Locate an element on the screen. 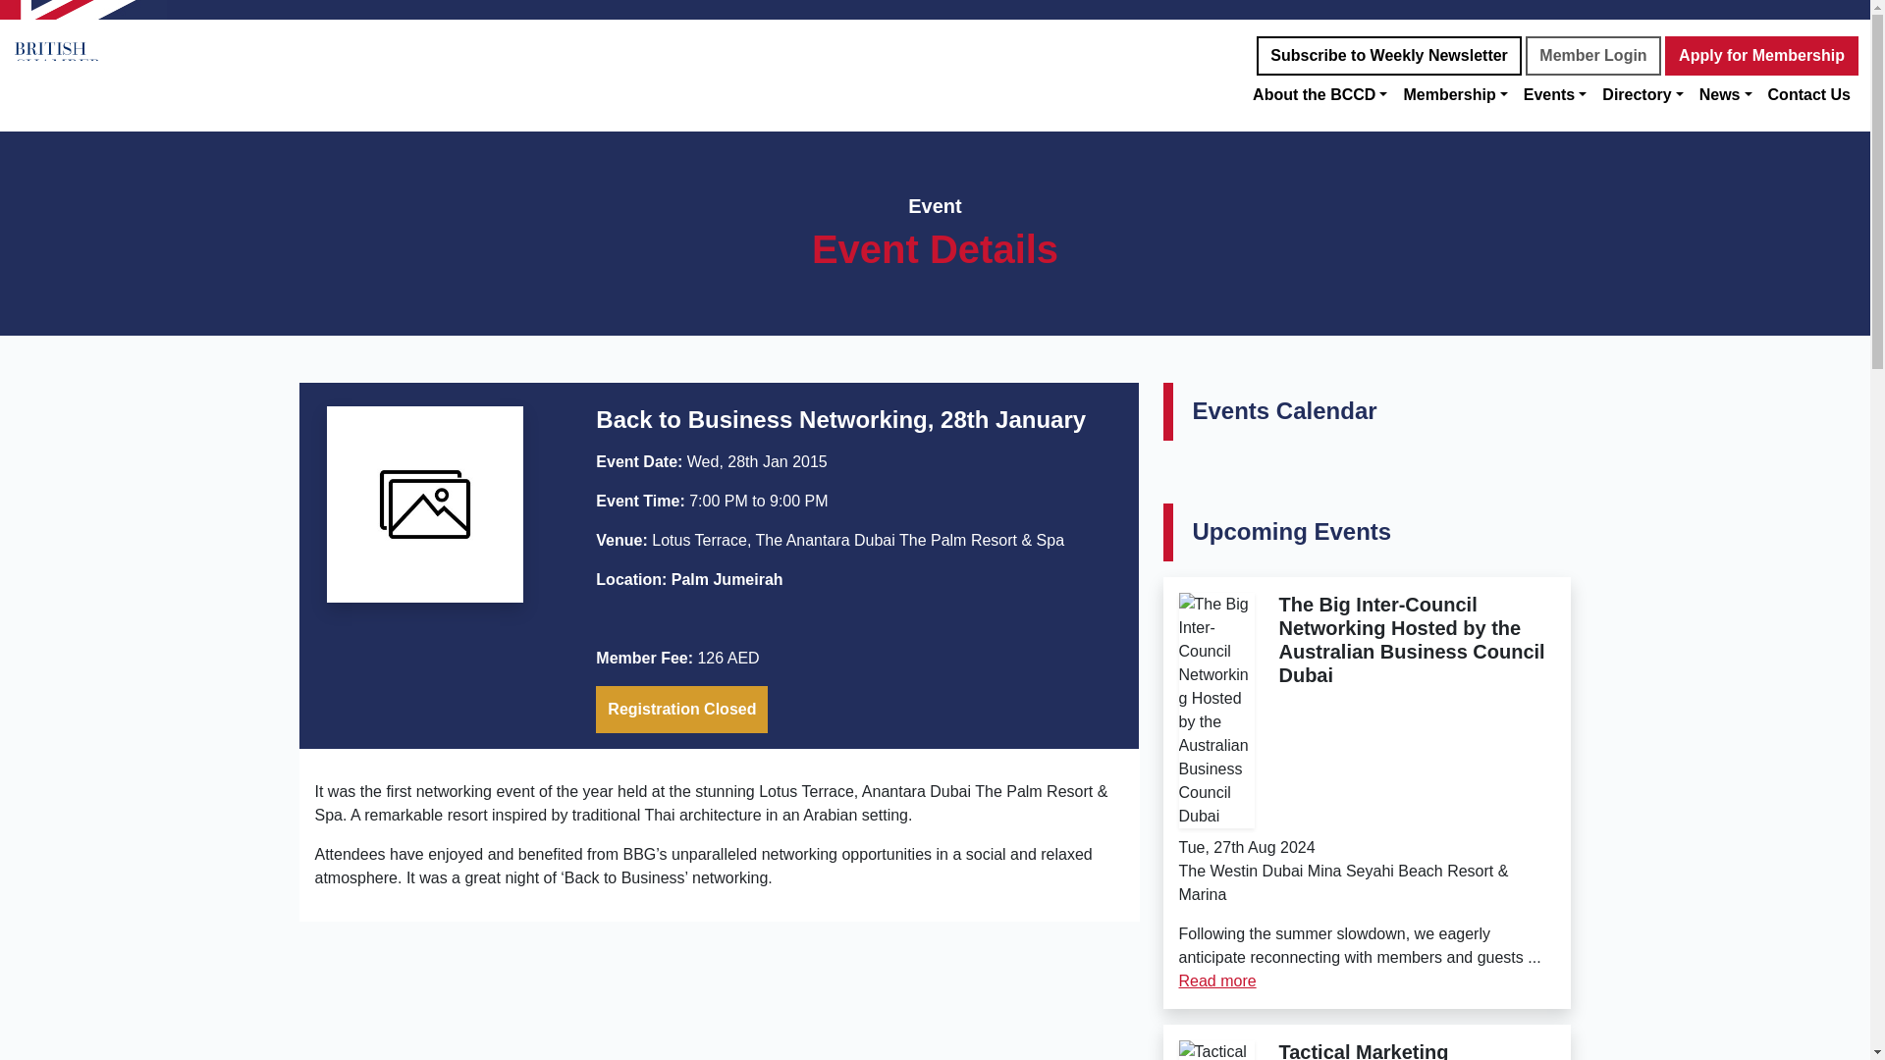 This screenshot has width=1885, height=1060. Apply for Membership is located at coordinates (1761, 55).